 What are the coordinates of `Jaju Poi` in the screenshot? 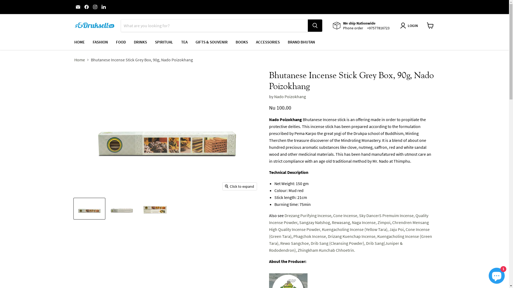 It's located at (396, 229).